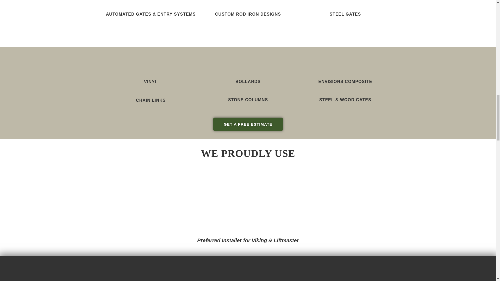 The width and height of the screenshot is (500, 281). I want to click on VINYL, so click(151, 82).